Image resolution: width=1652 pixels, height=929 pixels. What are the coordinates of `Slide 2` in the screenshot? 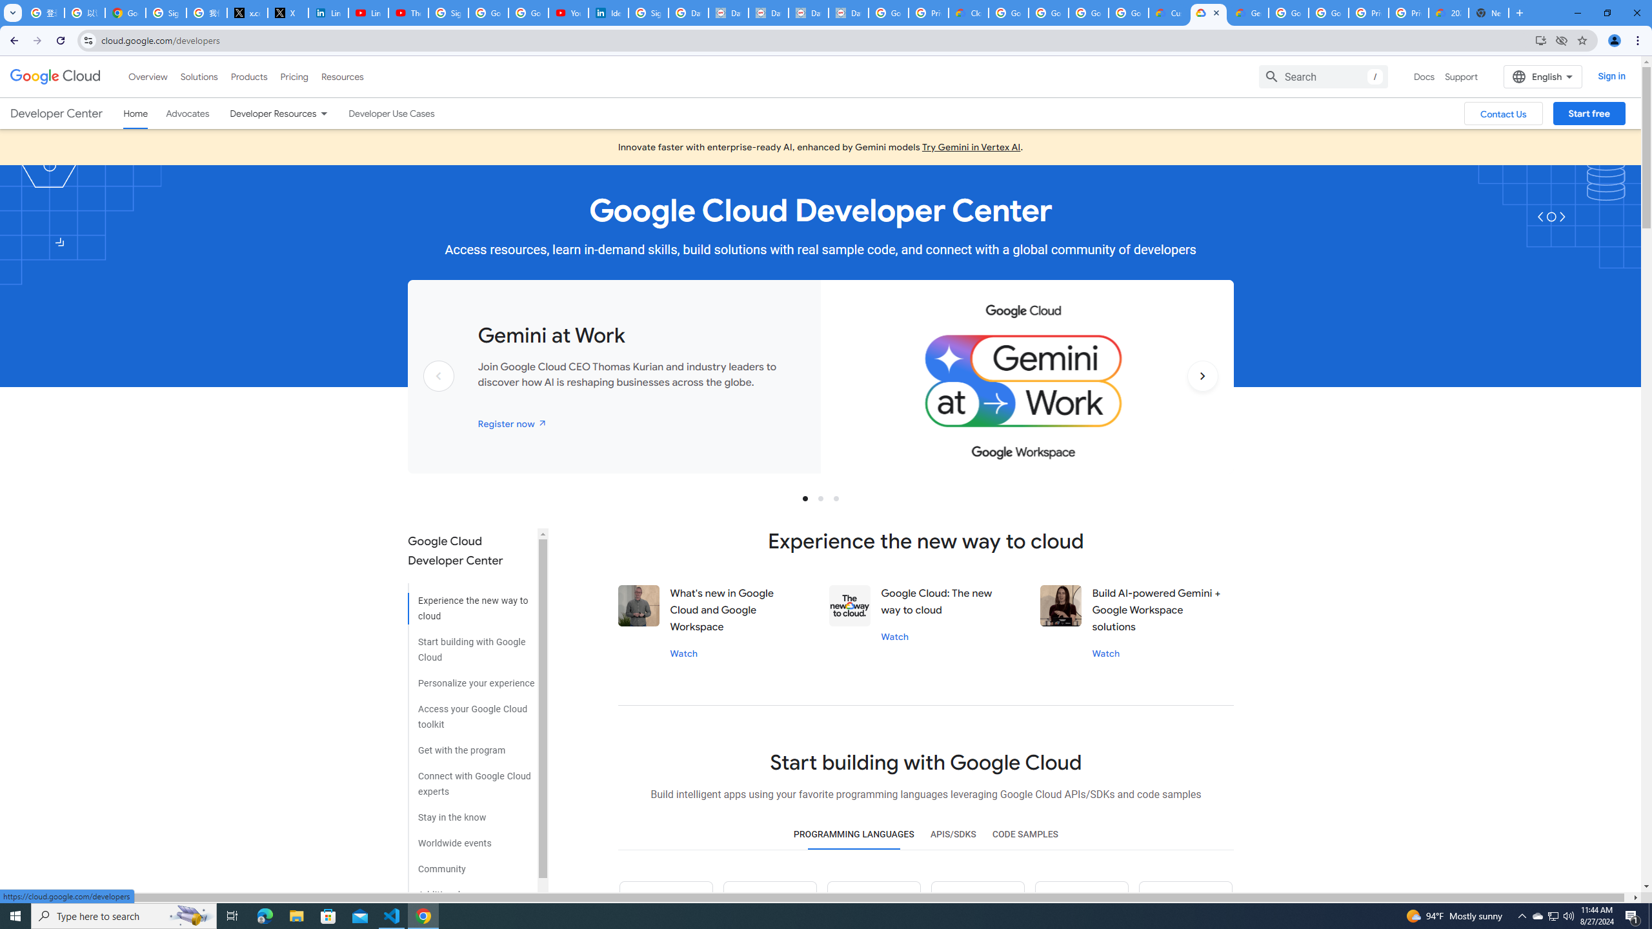 It's located at (820, 498).